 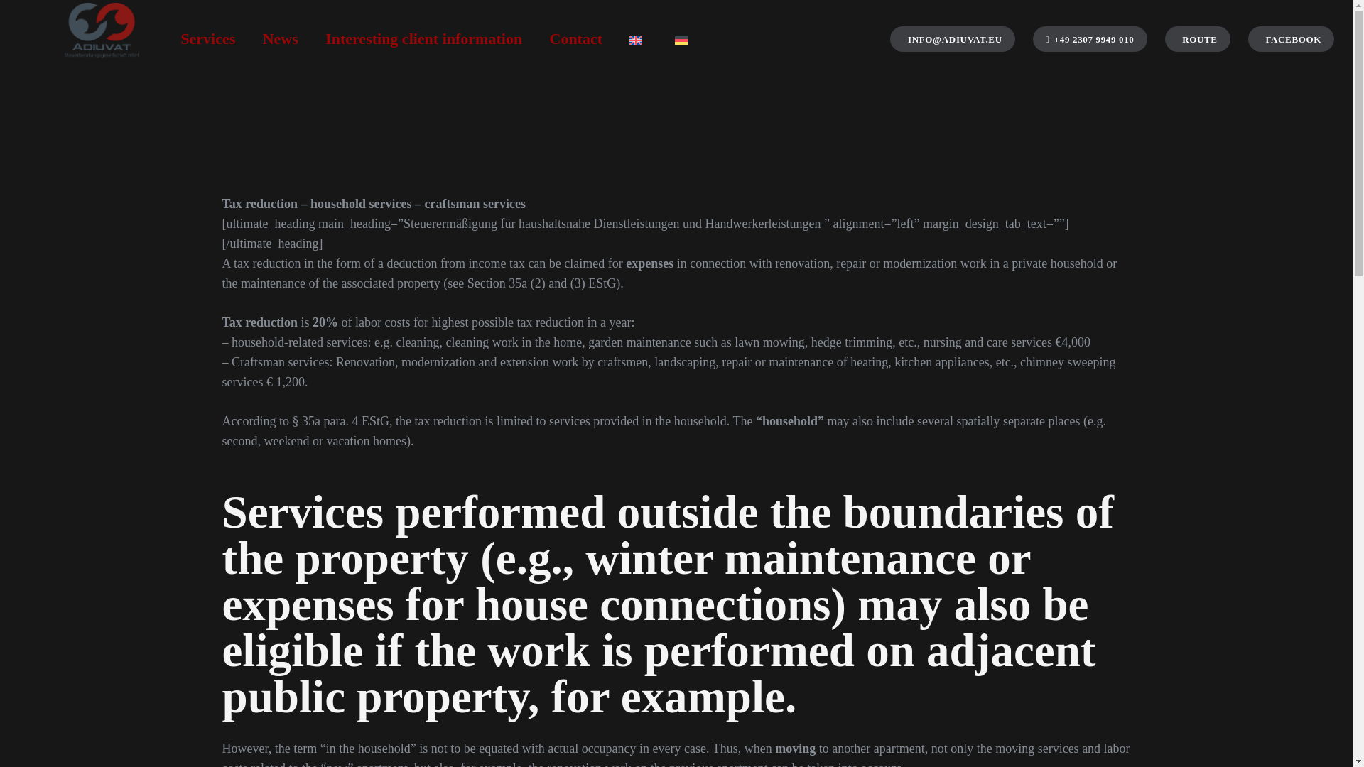 I want to click on News, so click(x=279, y=38).